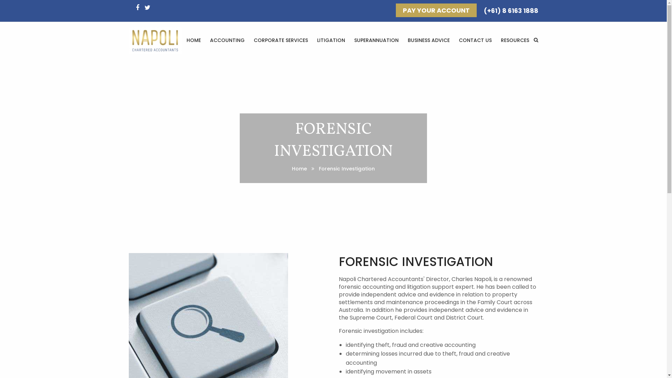  Describe the element at coordinates (436, 10) in the screenshot. I see `PAY YOUR ACCOUNT` at that location.